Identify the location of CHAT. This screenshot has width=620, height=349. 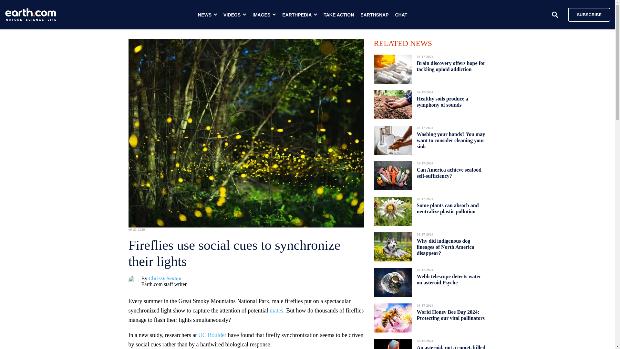
(401, 15).